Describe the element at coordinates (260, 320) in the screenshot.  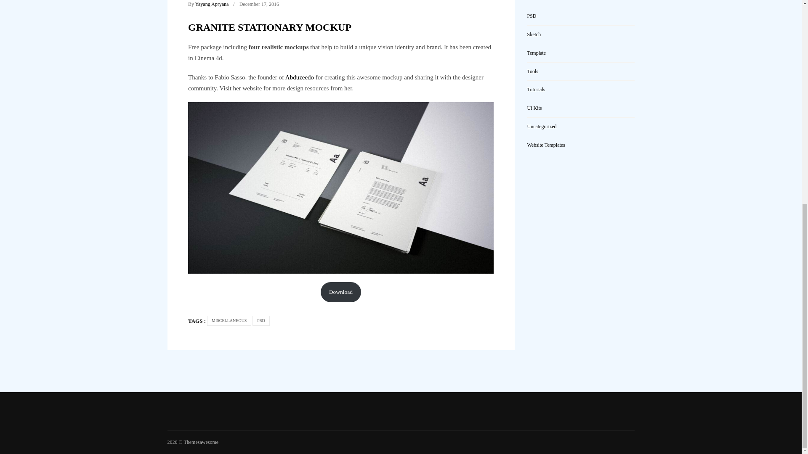
I see `PSD` at that location.